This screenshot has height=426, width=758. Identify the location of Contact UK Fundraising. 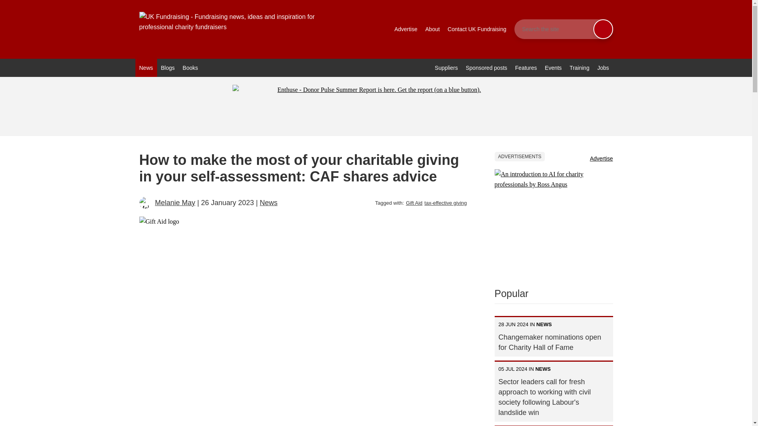
(477, 29).